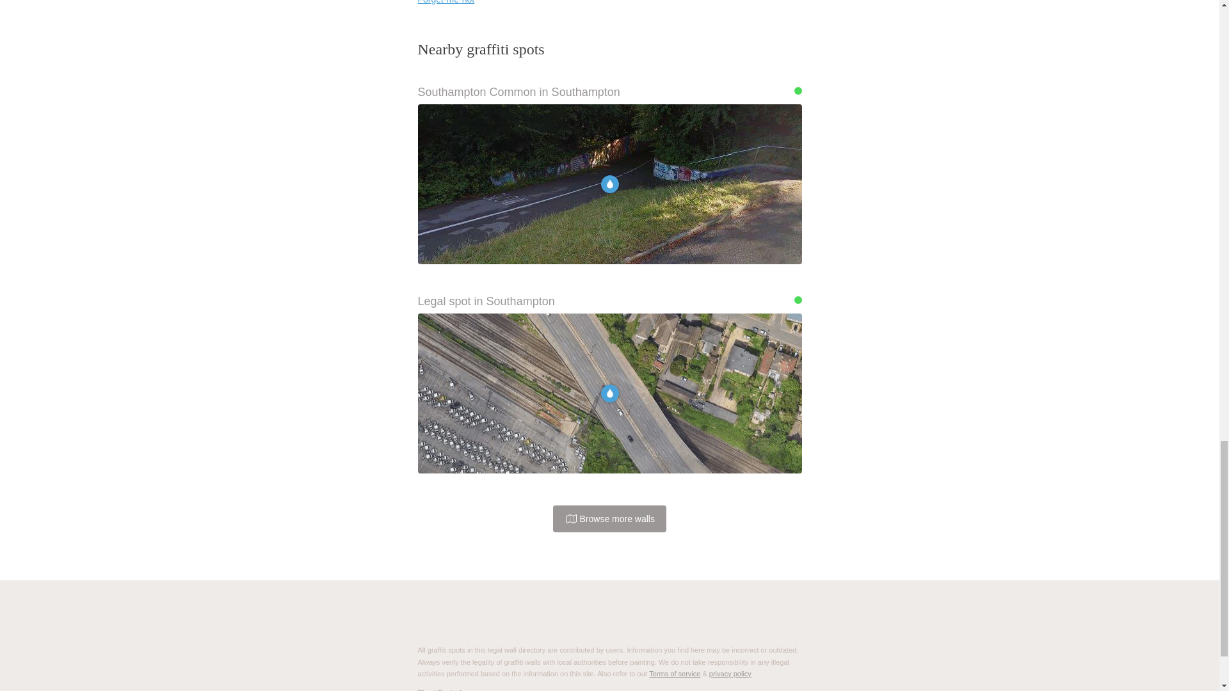 The width and height of the screenshot is (1229, 691). I want to click on Terms of service, so click(675, 673).